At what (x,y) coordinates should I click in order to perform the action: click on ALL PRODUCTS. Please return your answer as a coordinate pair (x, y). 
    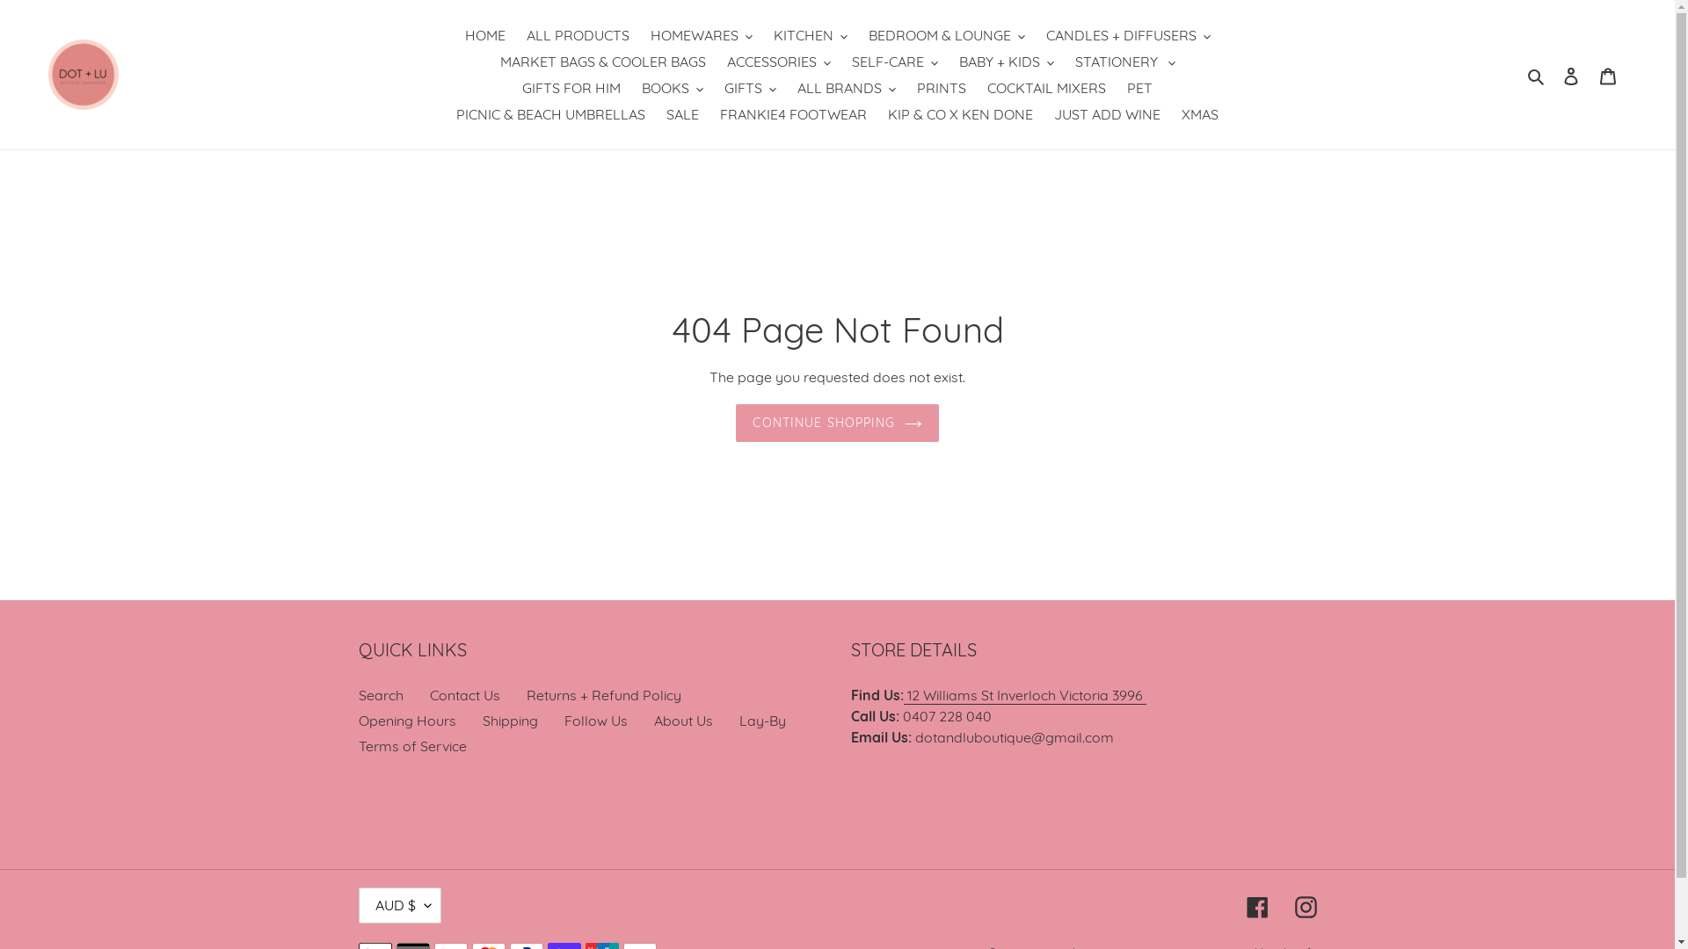
    Looking at the image, I should click on (577, 35).